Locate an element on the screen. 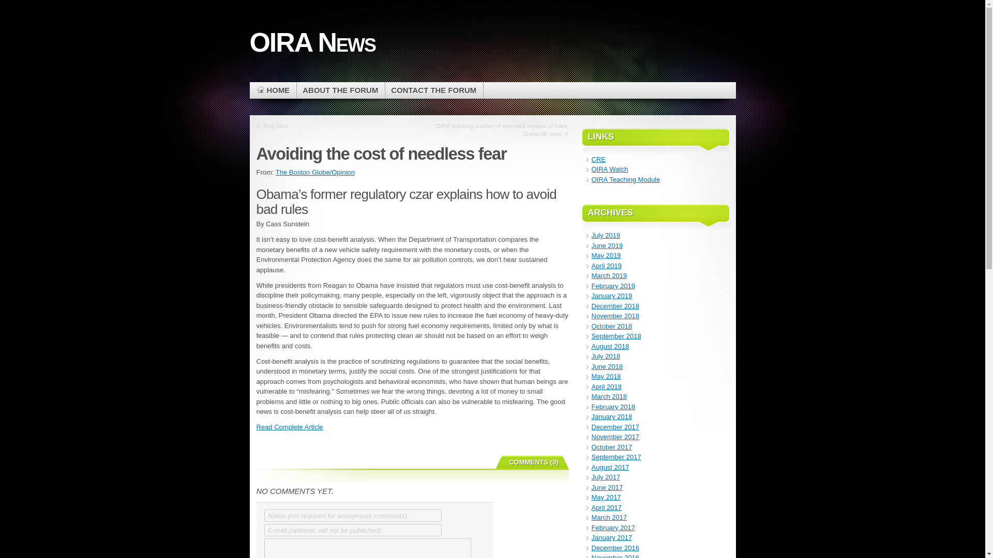 The image size is (993, 558). June 2019 is located at coordinates (607, 245).